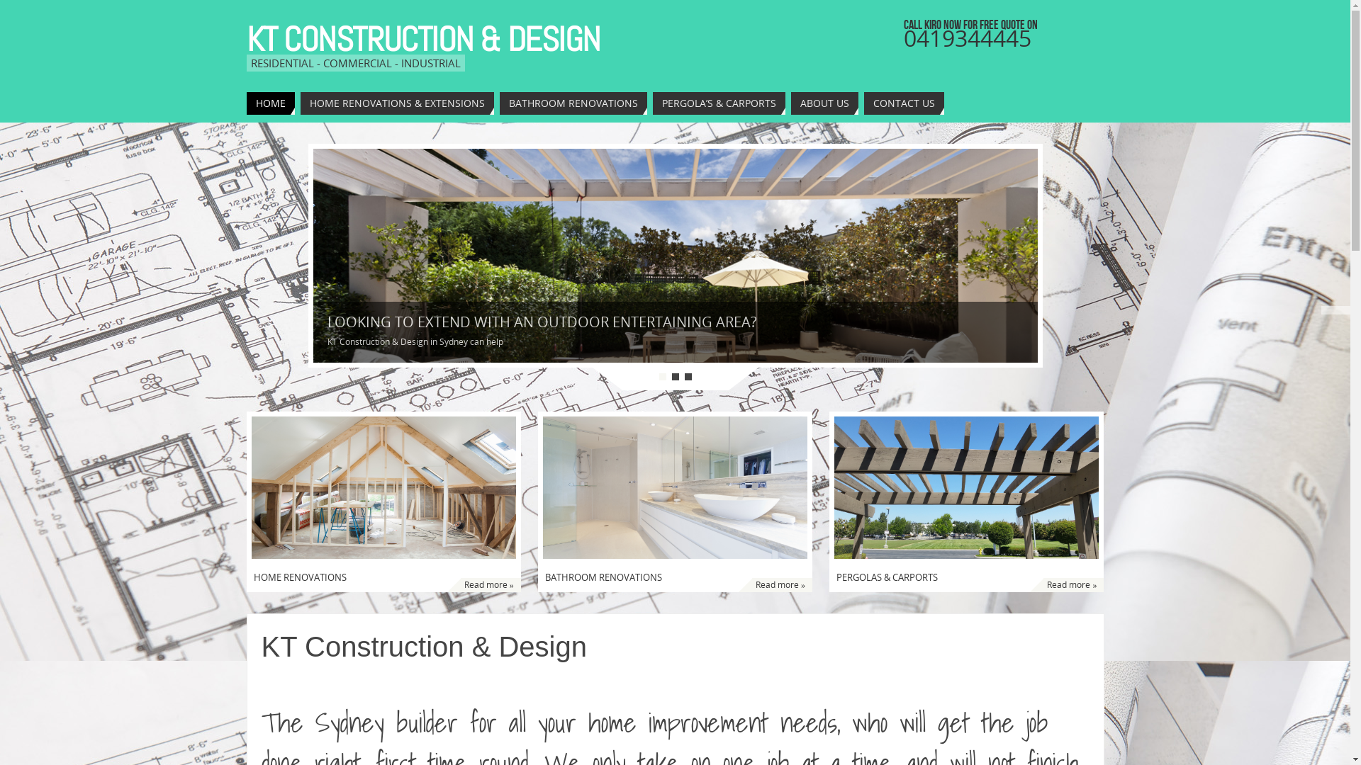 Image resolution: width=1361 pixels, height=765 pixels. What do you see at coordinates (676, 377) in the screenshot?
I see `2` at bounding box center [676, 377].